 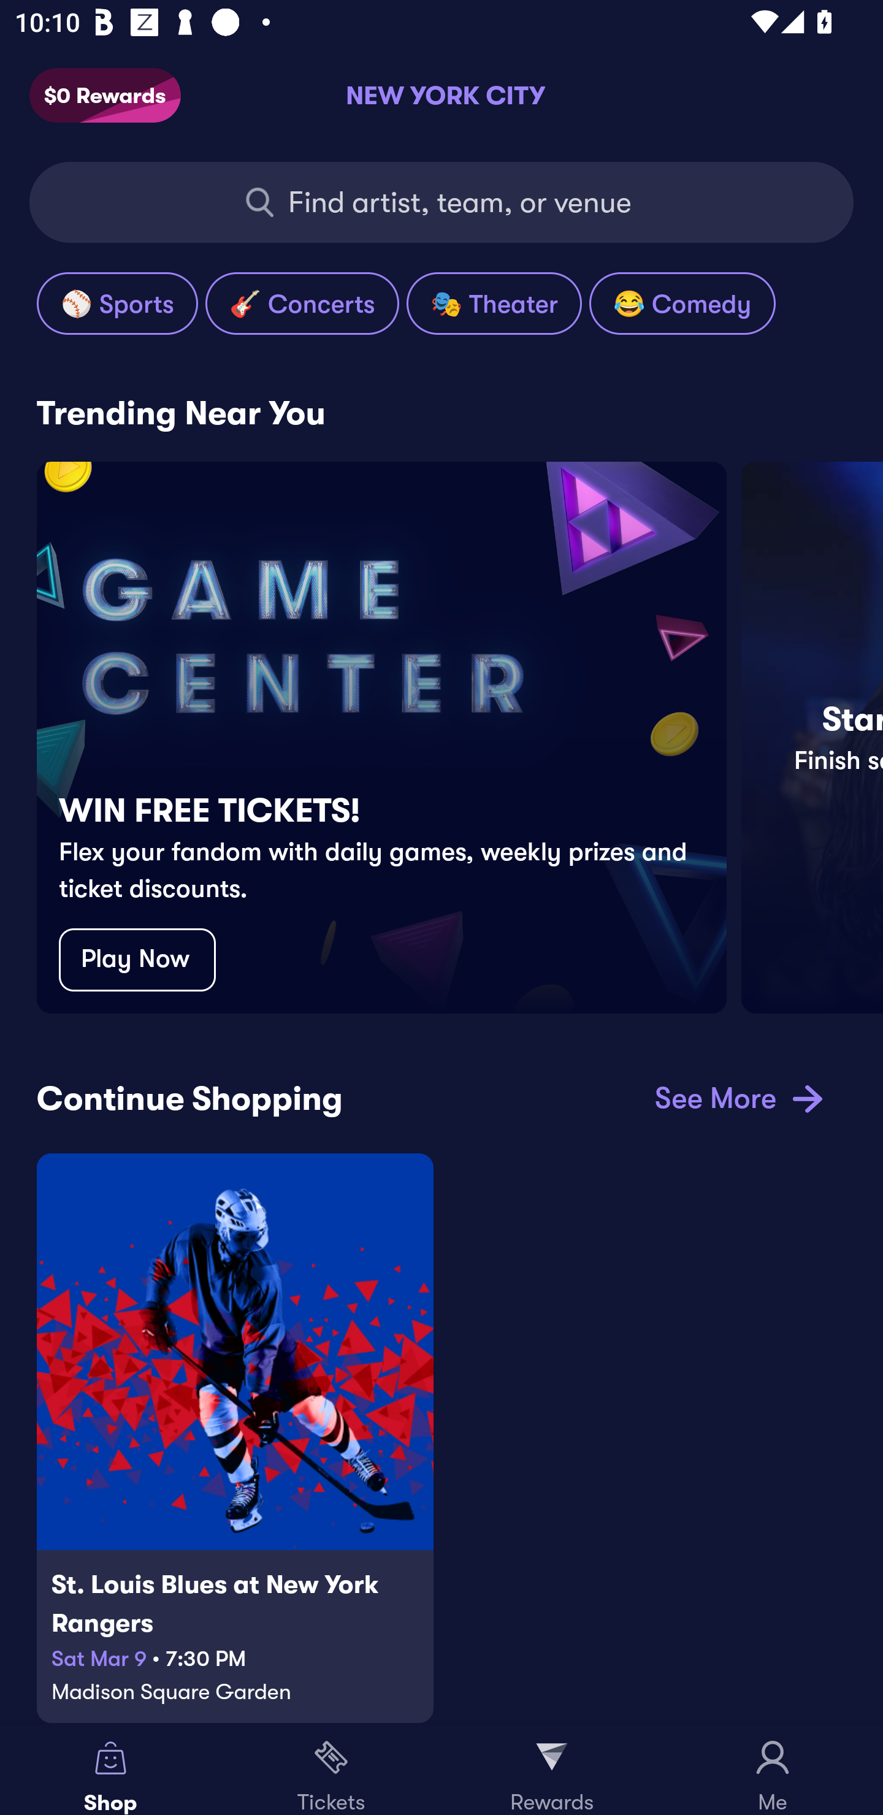 I want to click on 🎭 Theater, so click(x=494, y=303).